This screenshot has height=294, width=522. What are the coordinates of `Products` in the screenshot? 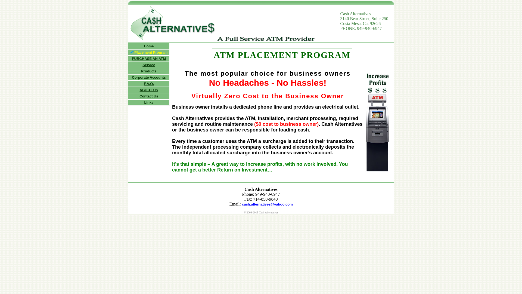 It's located at (148, 71).